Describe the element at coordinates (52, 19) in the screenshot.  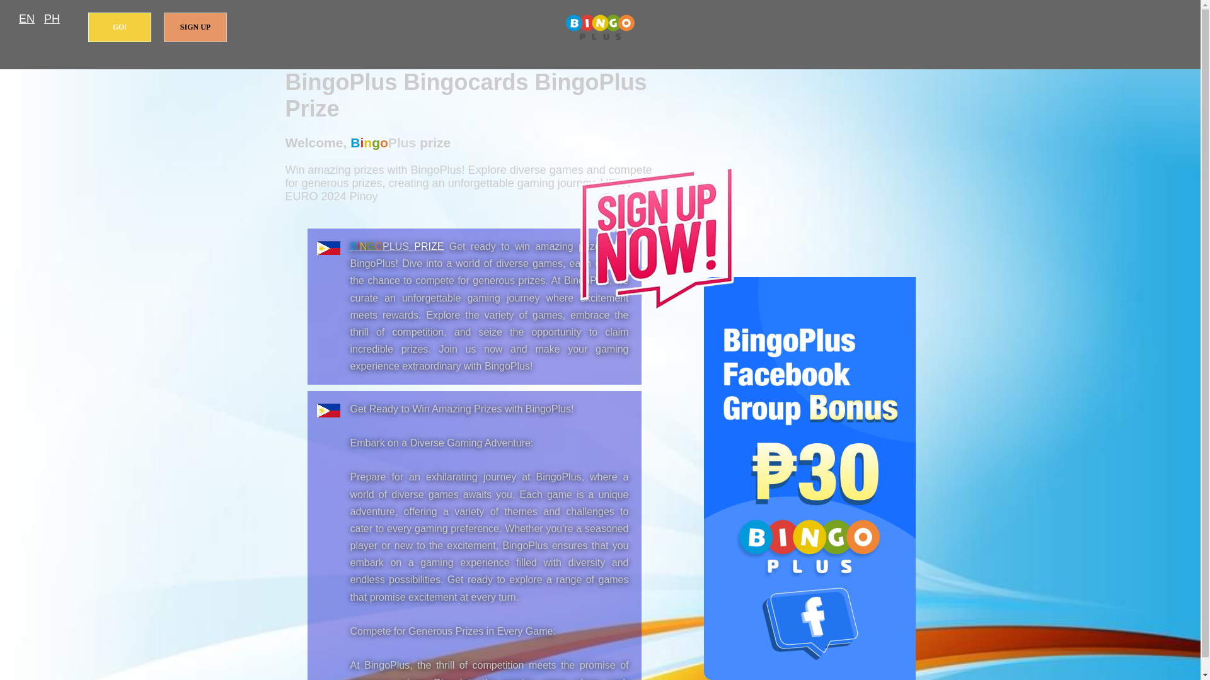
I see `Pilipinas - Filipino` at that location.